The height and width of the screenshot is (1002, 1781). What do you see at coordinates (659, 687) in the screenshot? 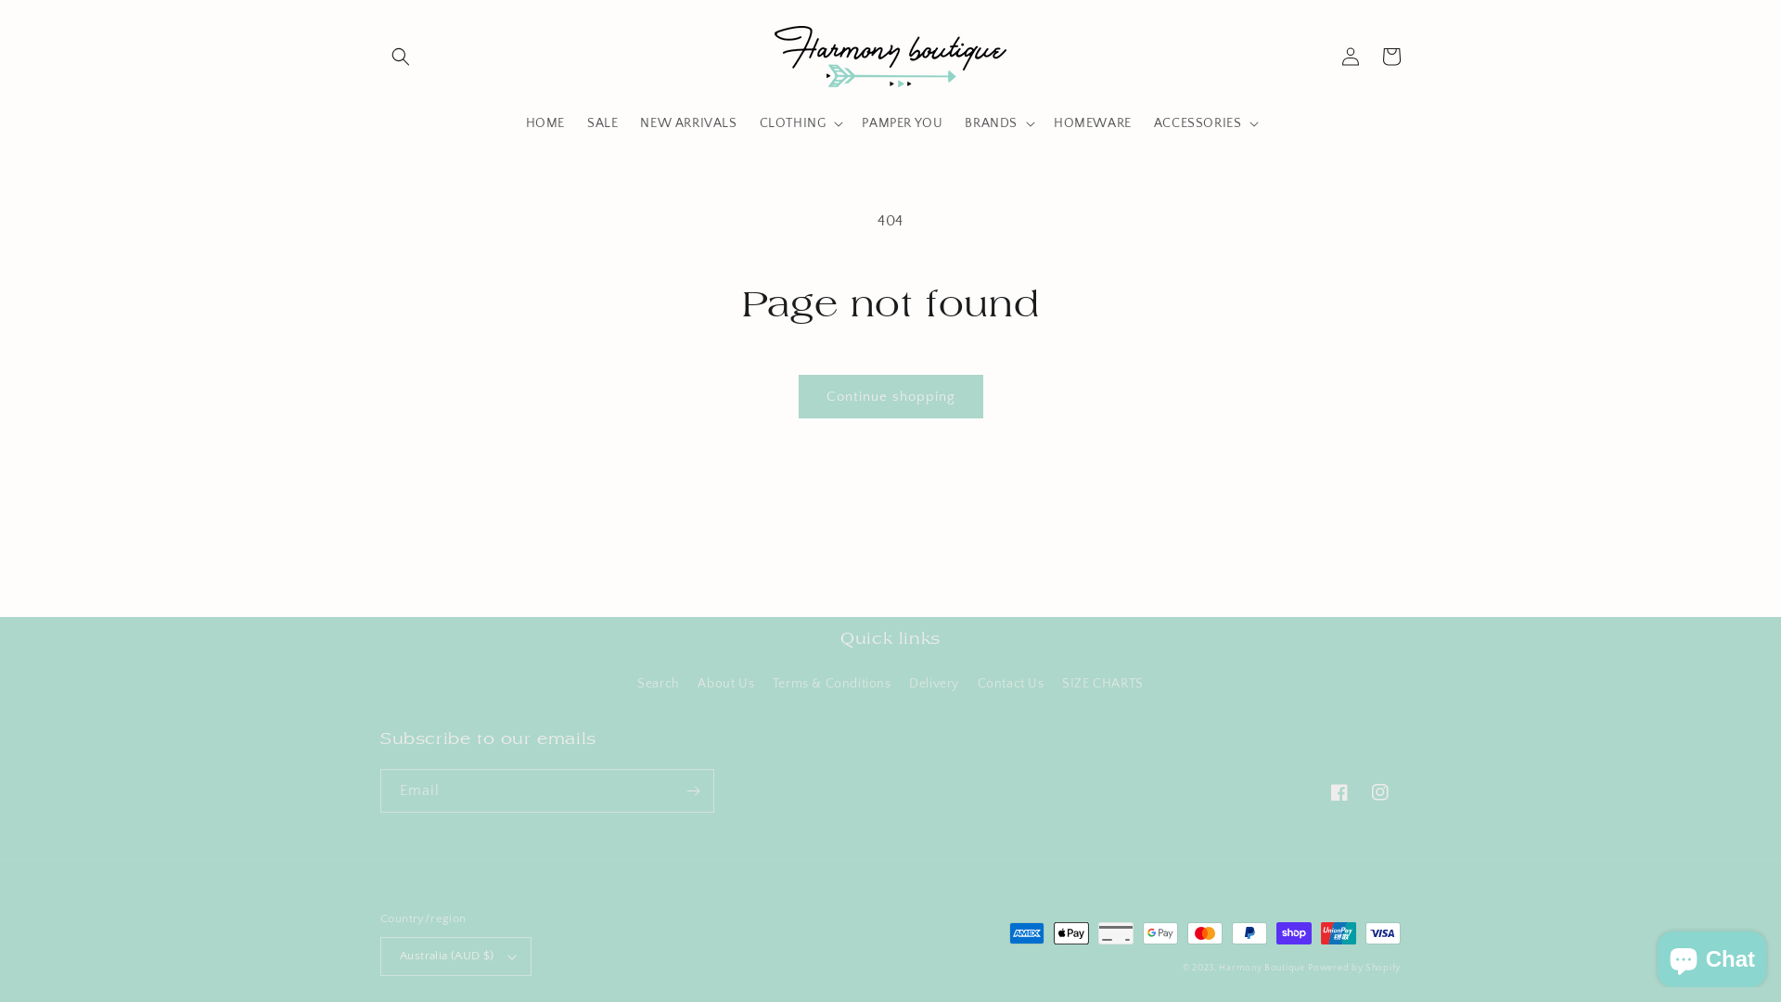
I see `Search` at bounding box center [659, 687].